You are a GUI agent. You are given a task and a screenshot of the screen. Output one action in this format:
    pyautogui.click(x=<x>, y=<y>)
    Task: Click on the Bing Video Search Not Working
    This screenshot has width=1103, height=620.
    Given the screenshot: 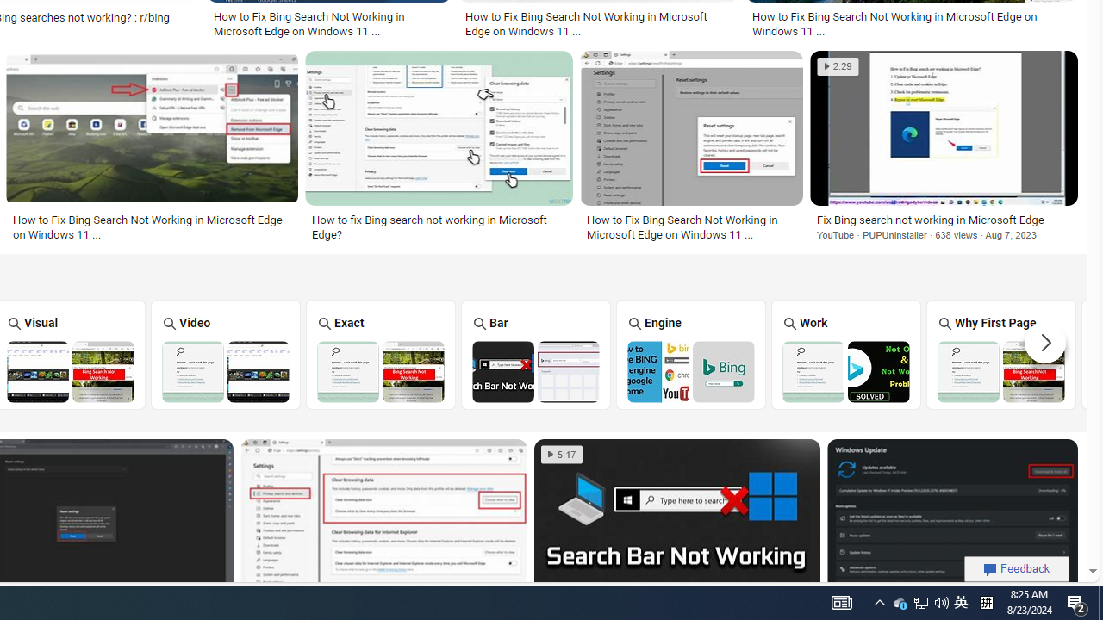 What is the action you would take?
    pyautogui.click(x=226, y=371)
    